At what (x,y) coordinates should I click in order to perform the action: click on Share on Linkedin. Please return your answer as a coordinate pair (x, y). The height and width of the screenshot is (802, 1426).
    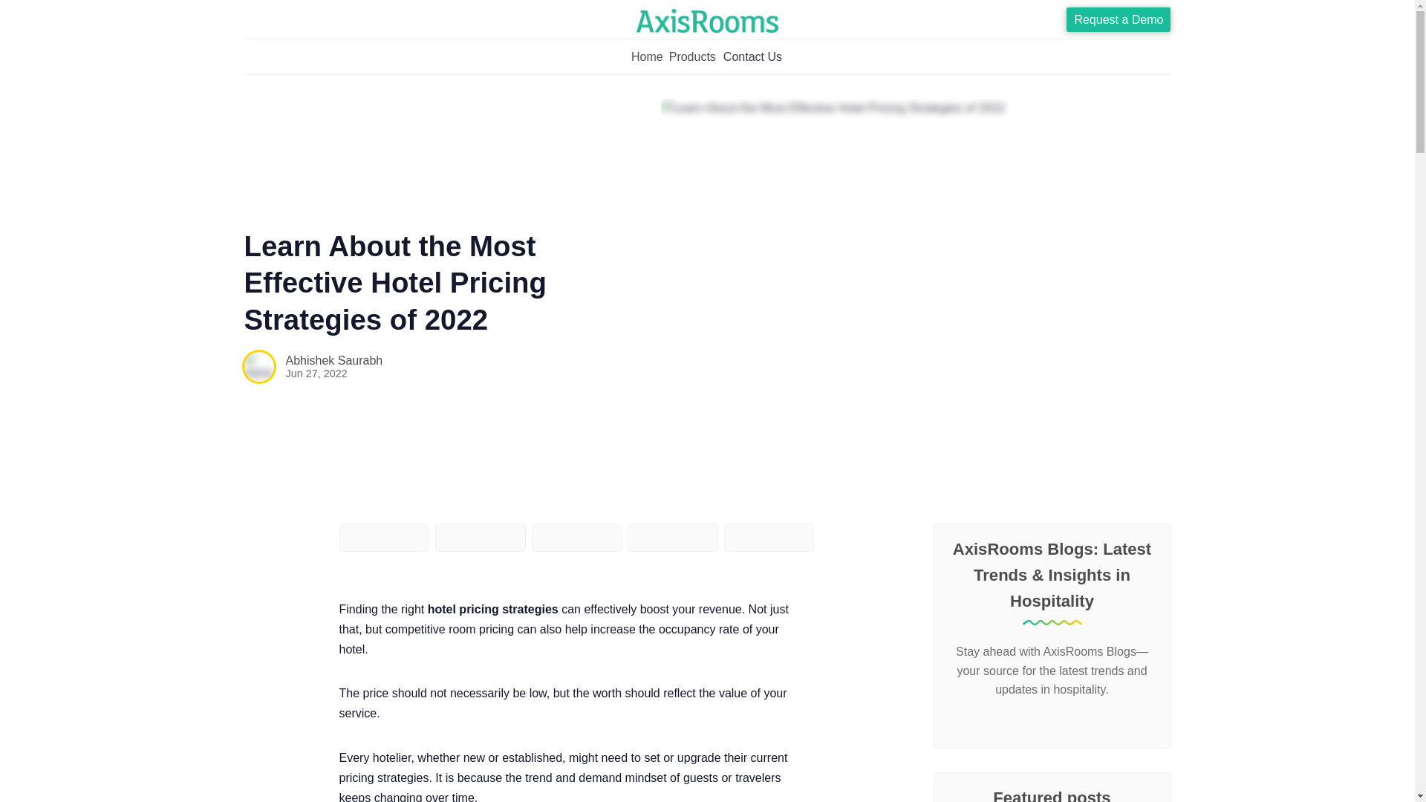
    Looking at the image, I should click on (576, 538).